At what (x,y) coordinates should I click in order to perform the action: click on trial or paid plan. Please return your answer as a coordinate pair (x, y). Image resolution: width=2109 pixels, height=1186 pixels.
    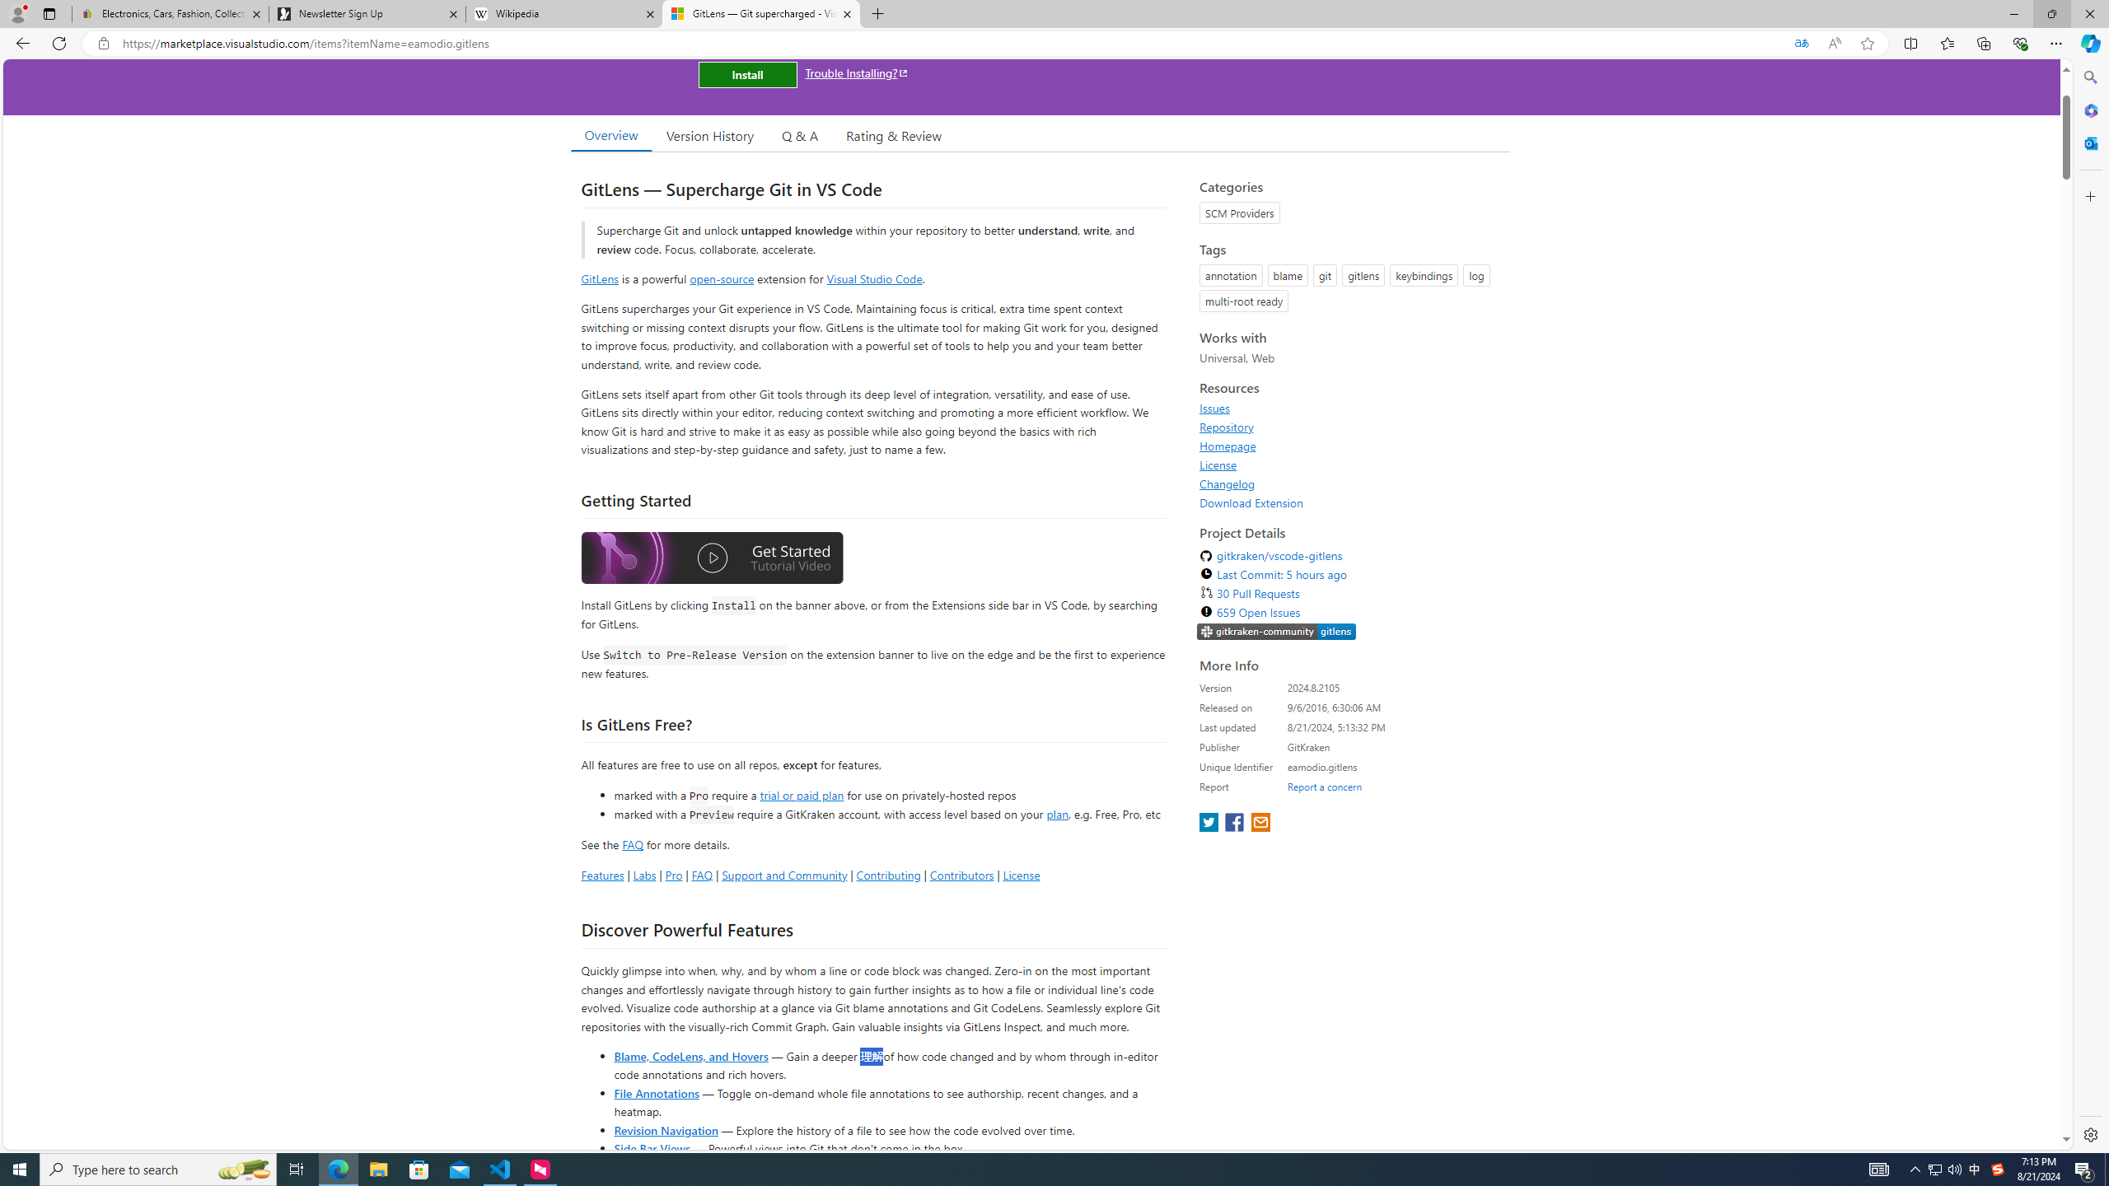
    Looking at the image, I should click on (801, 794).